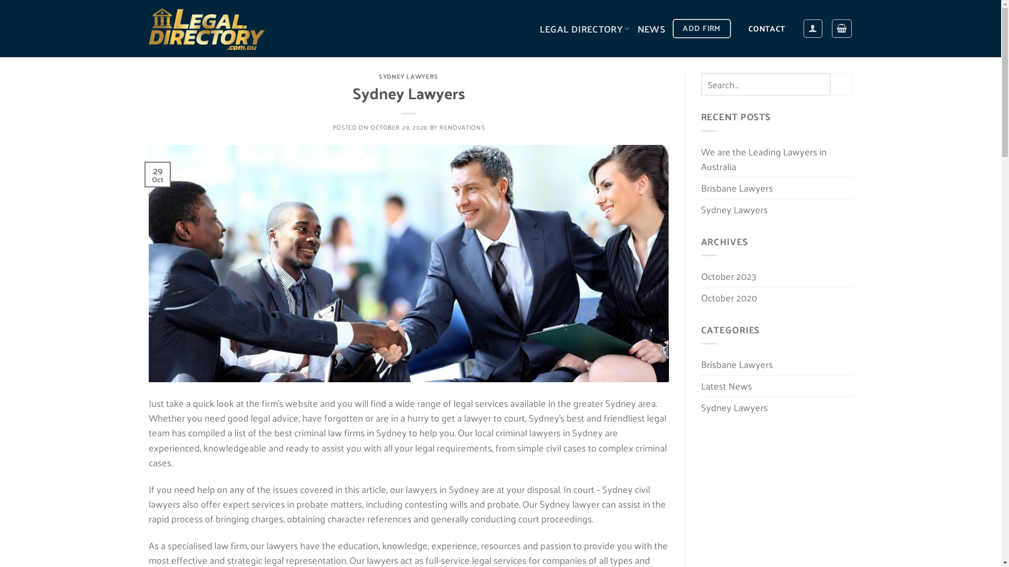 The height and width of the screenshot is (567, 1009). I want to click on Latest News, so click(726, 386).